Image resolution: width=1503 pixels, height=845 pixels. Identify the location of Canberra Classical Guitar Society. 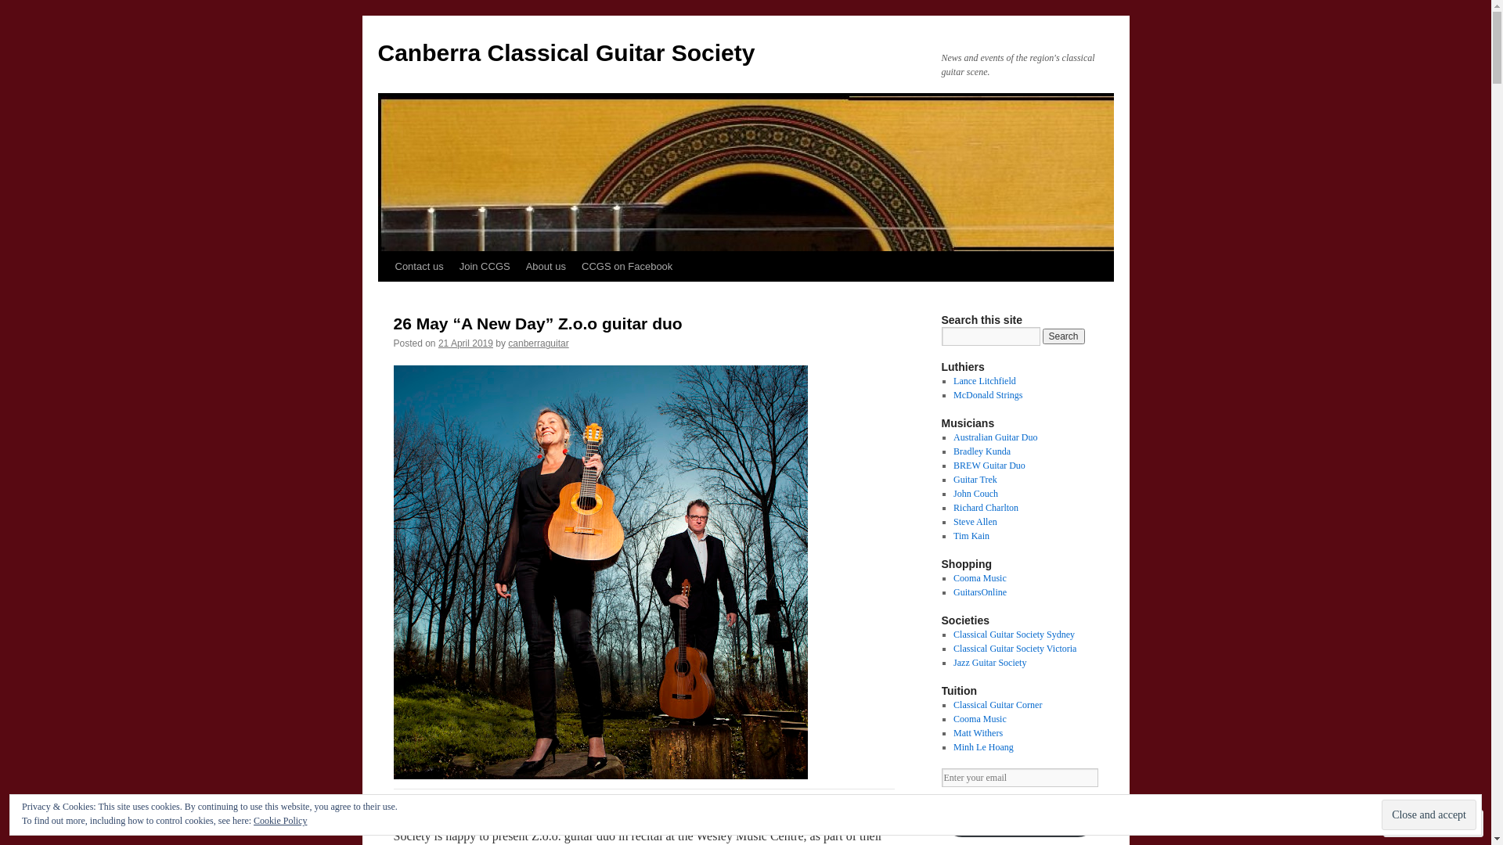
(566, 53).